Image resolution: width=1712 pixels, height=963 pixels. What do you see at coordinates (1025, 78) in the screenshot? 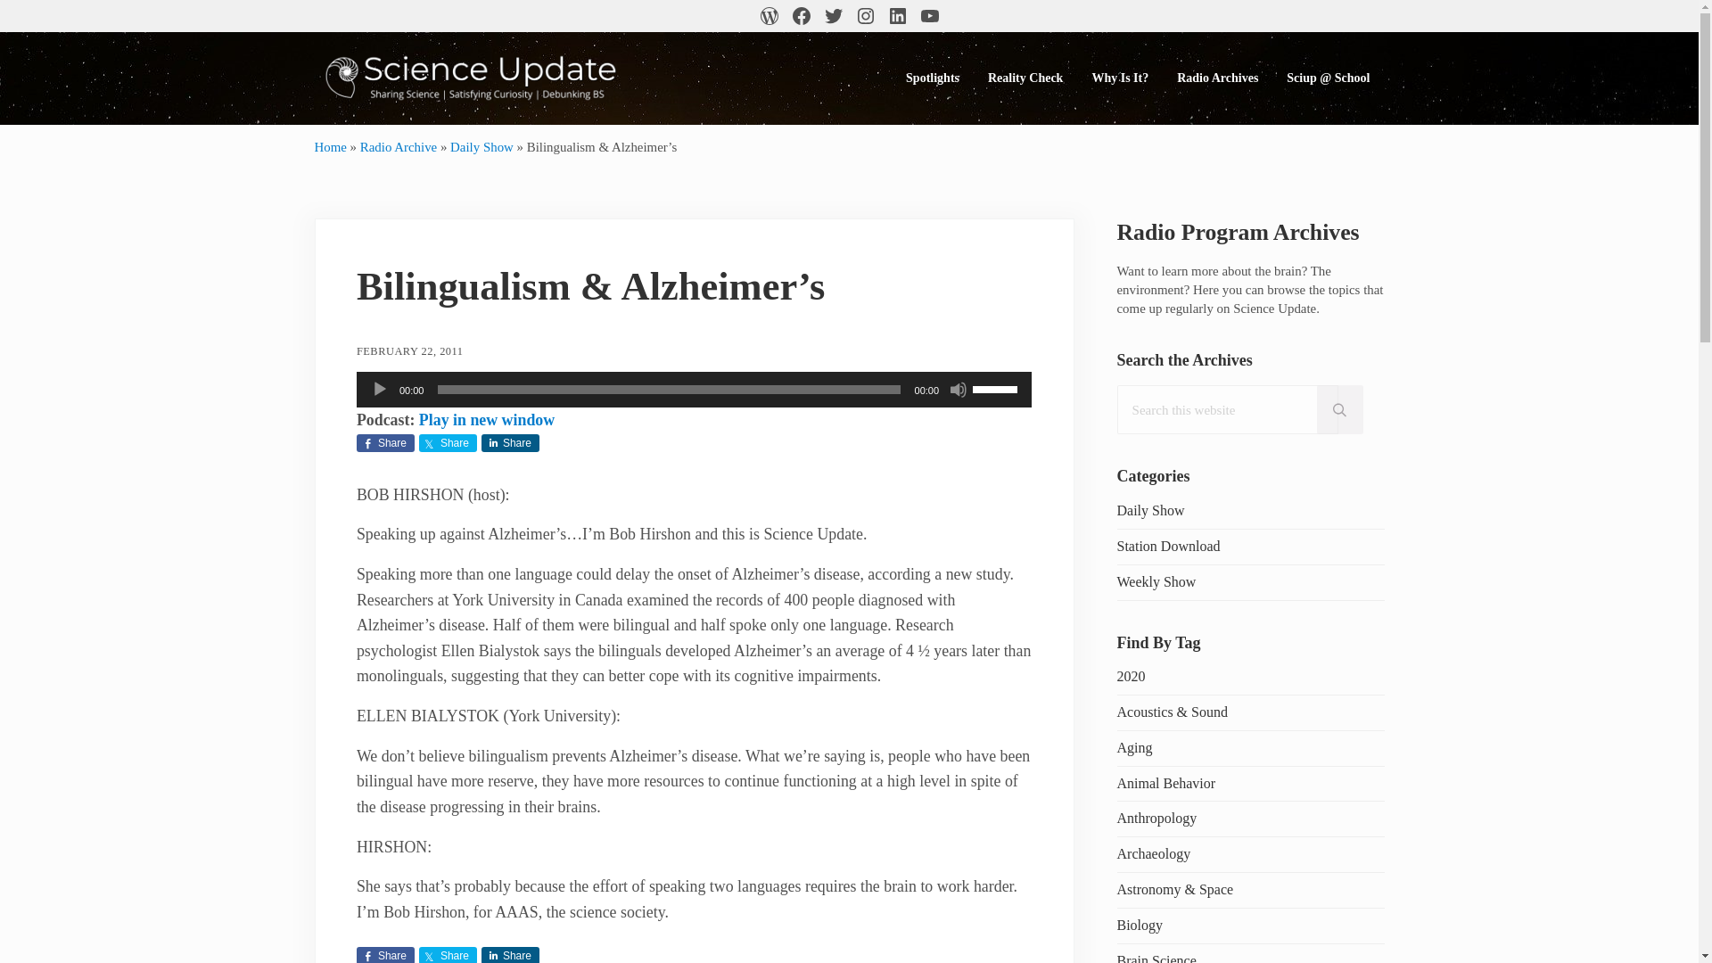
I see `Reality Check` at bounding box center [1025, 78].